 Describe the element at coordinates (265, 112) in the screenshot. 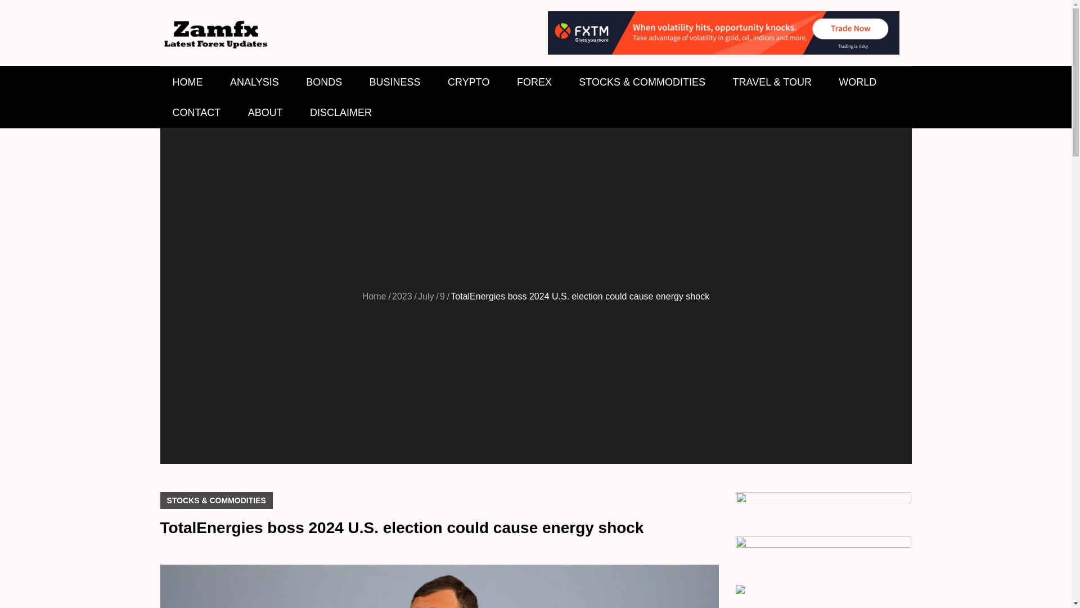

I see `ABOUT` at that location.